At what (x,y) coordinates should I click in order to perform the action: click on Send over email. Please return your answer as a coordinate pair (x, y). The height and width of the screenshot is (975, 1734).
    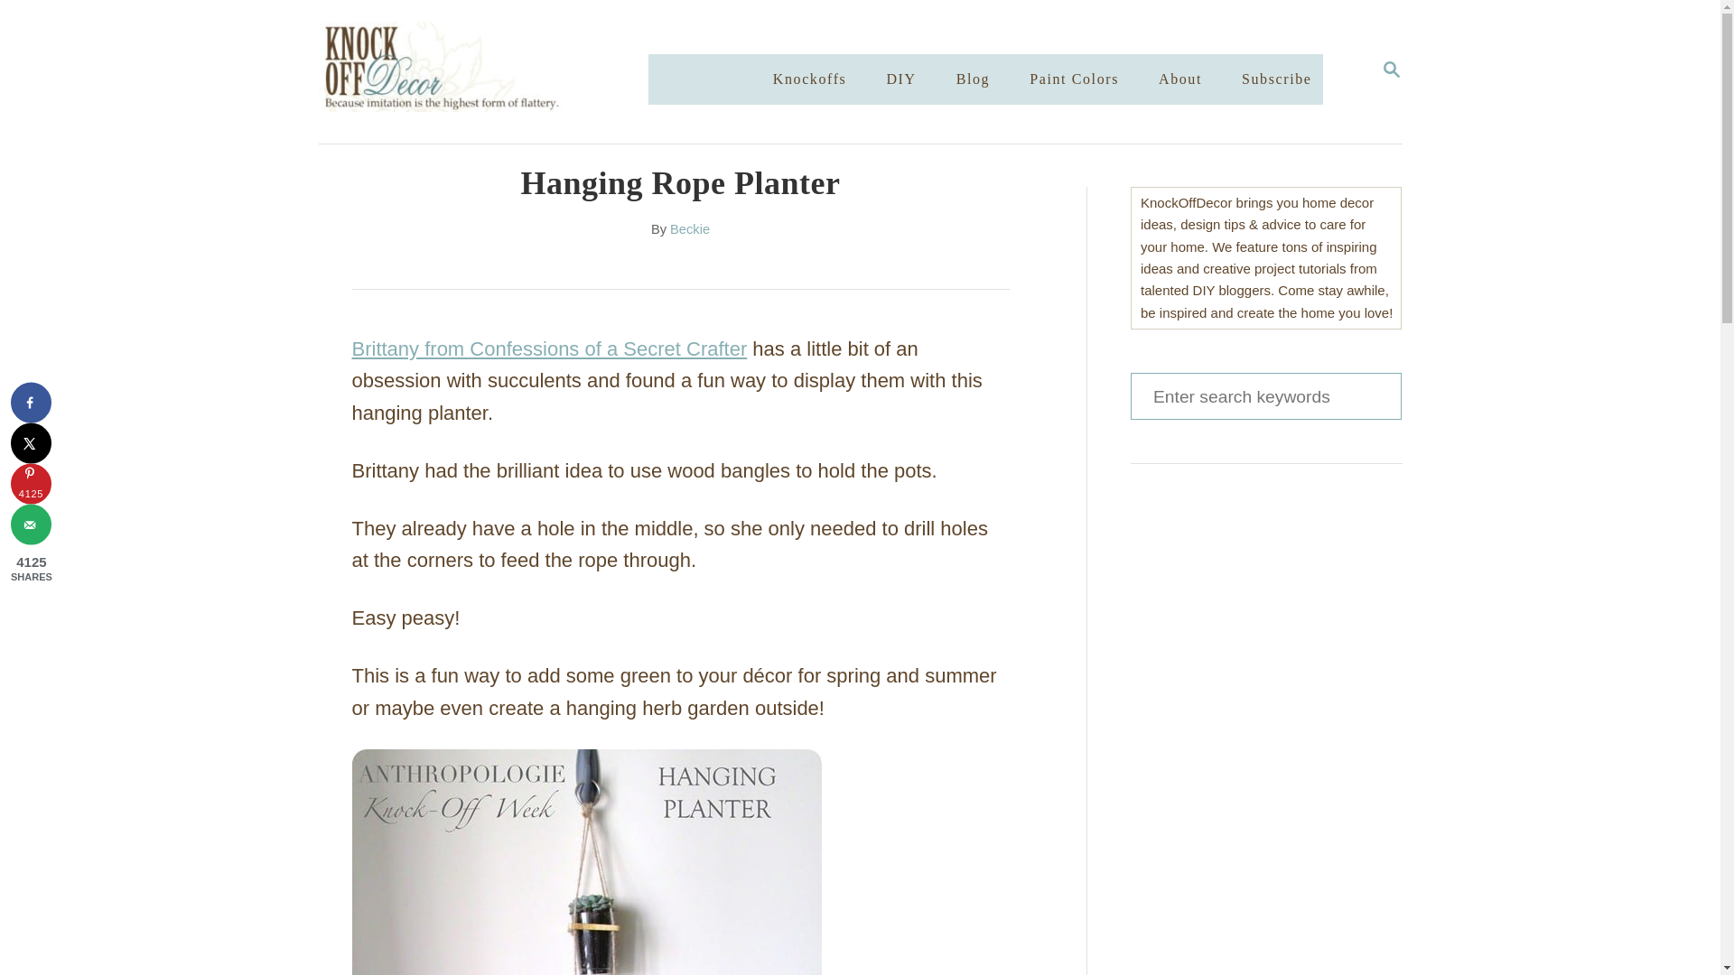
    Looking at the image, I should click on (1265, 395).